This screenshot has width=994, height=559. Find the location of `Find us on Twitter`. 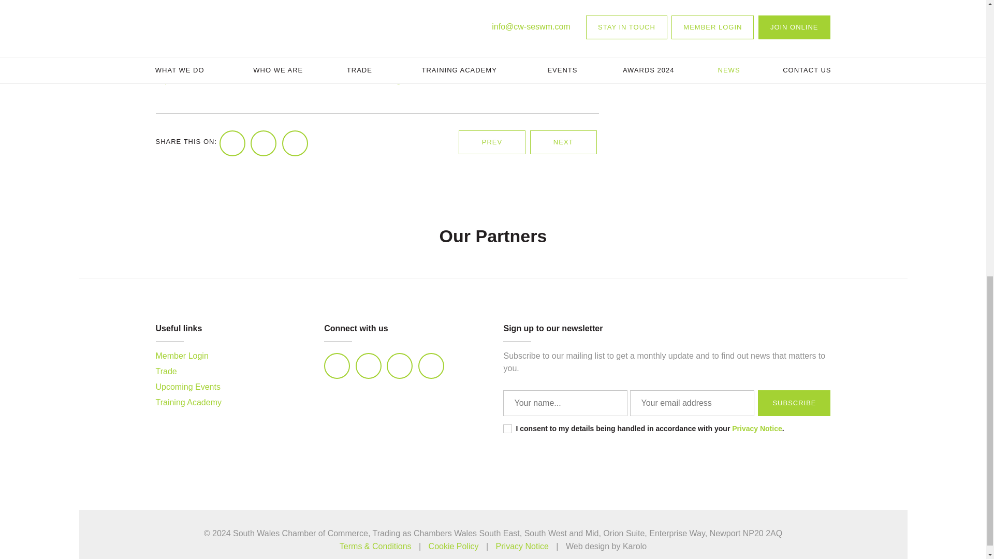

Find us on Twitter is located at coordinates (369, 365).